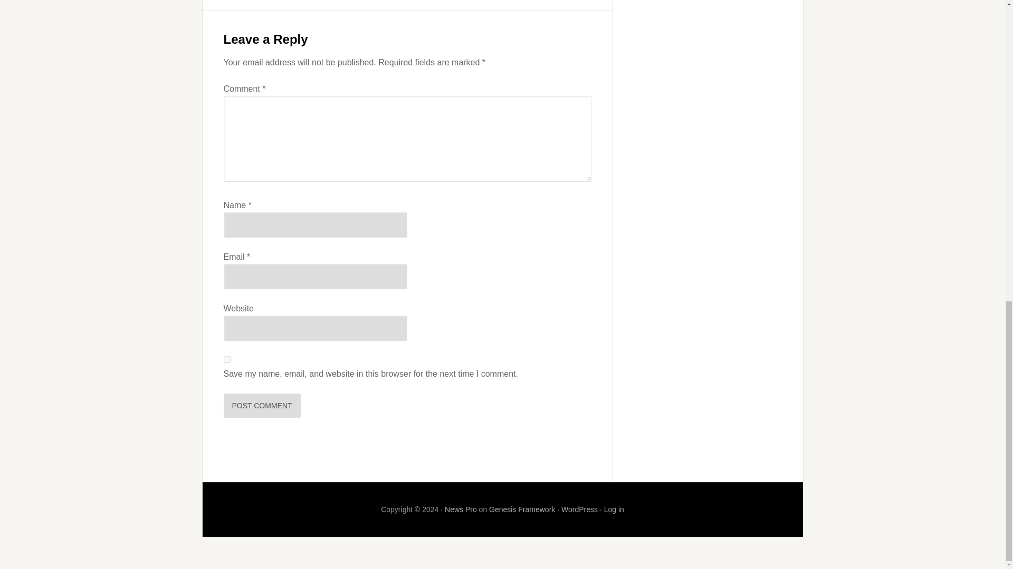 The image size is (1013, 569). Describe the element at coordinates (227, 359) in the screenshot. I see `yes` at that location.